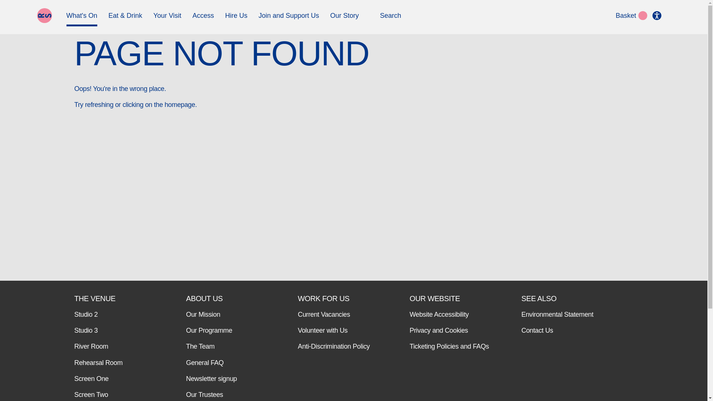 The height and width of the screenshot is (401, 713). I want to click on River Room, so click(115, 347).